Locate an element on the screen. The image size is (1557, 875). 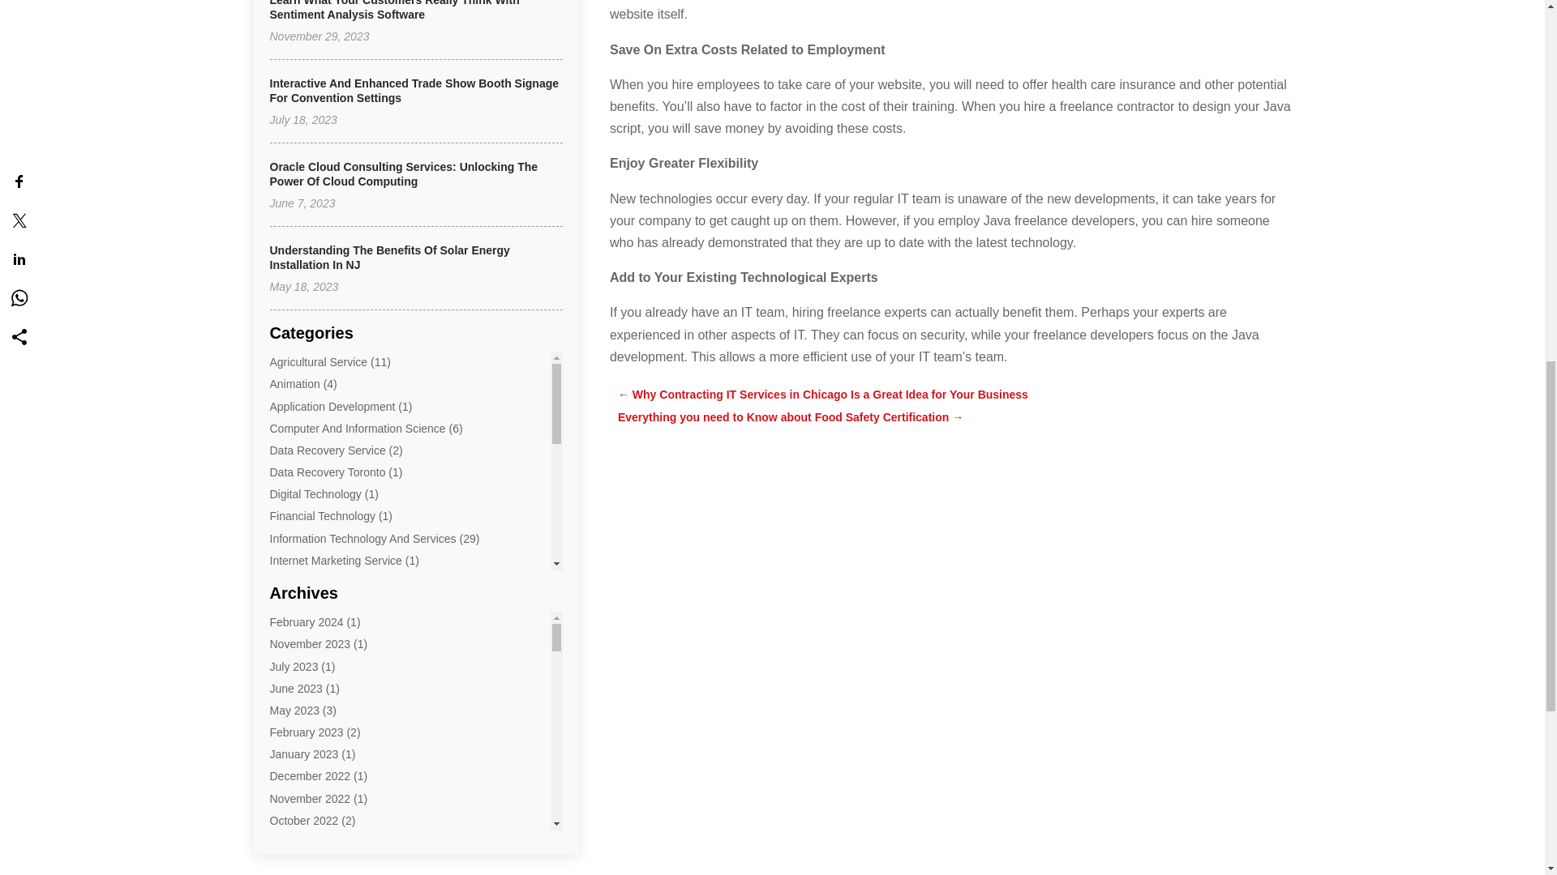
Software Development is located at coordinates (327, 714).